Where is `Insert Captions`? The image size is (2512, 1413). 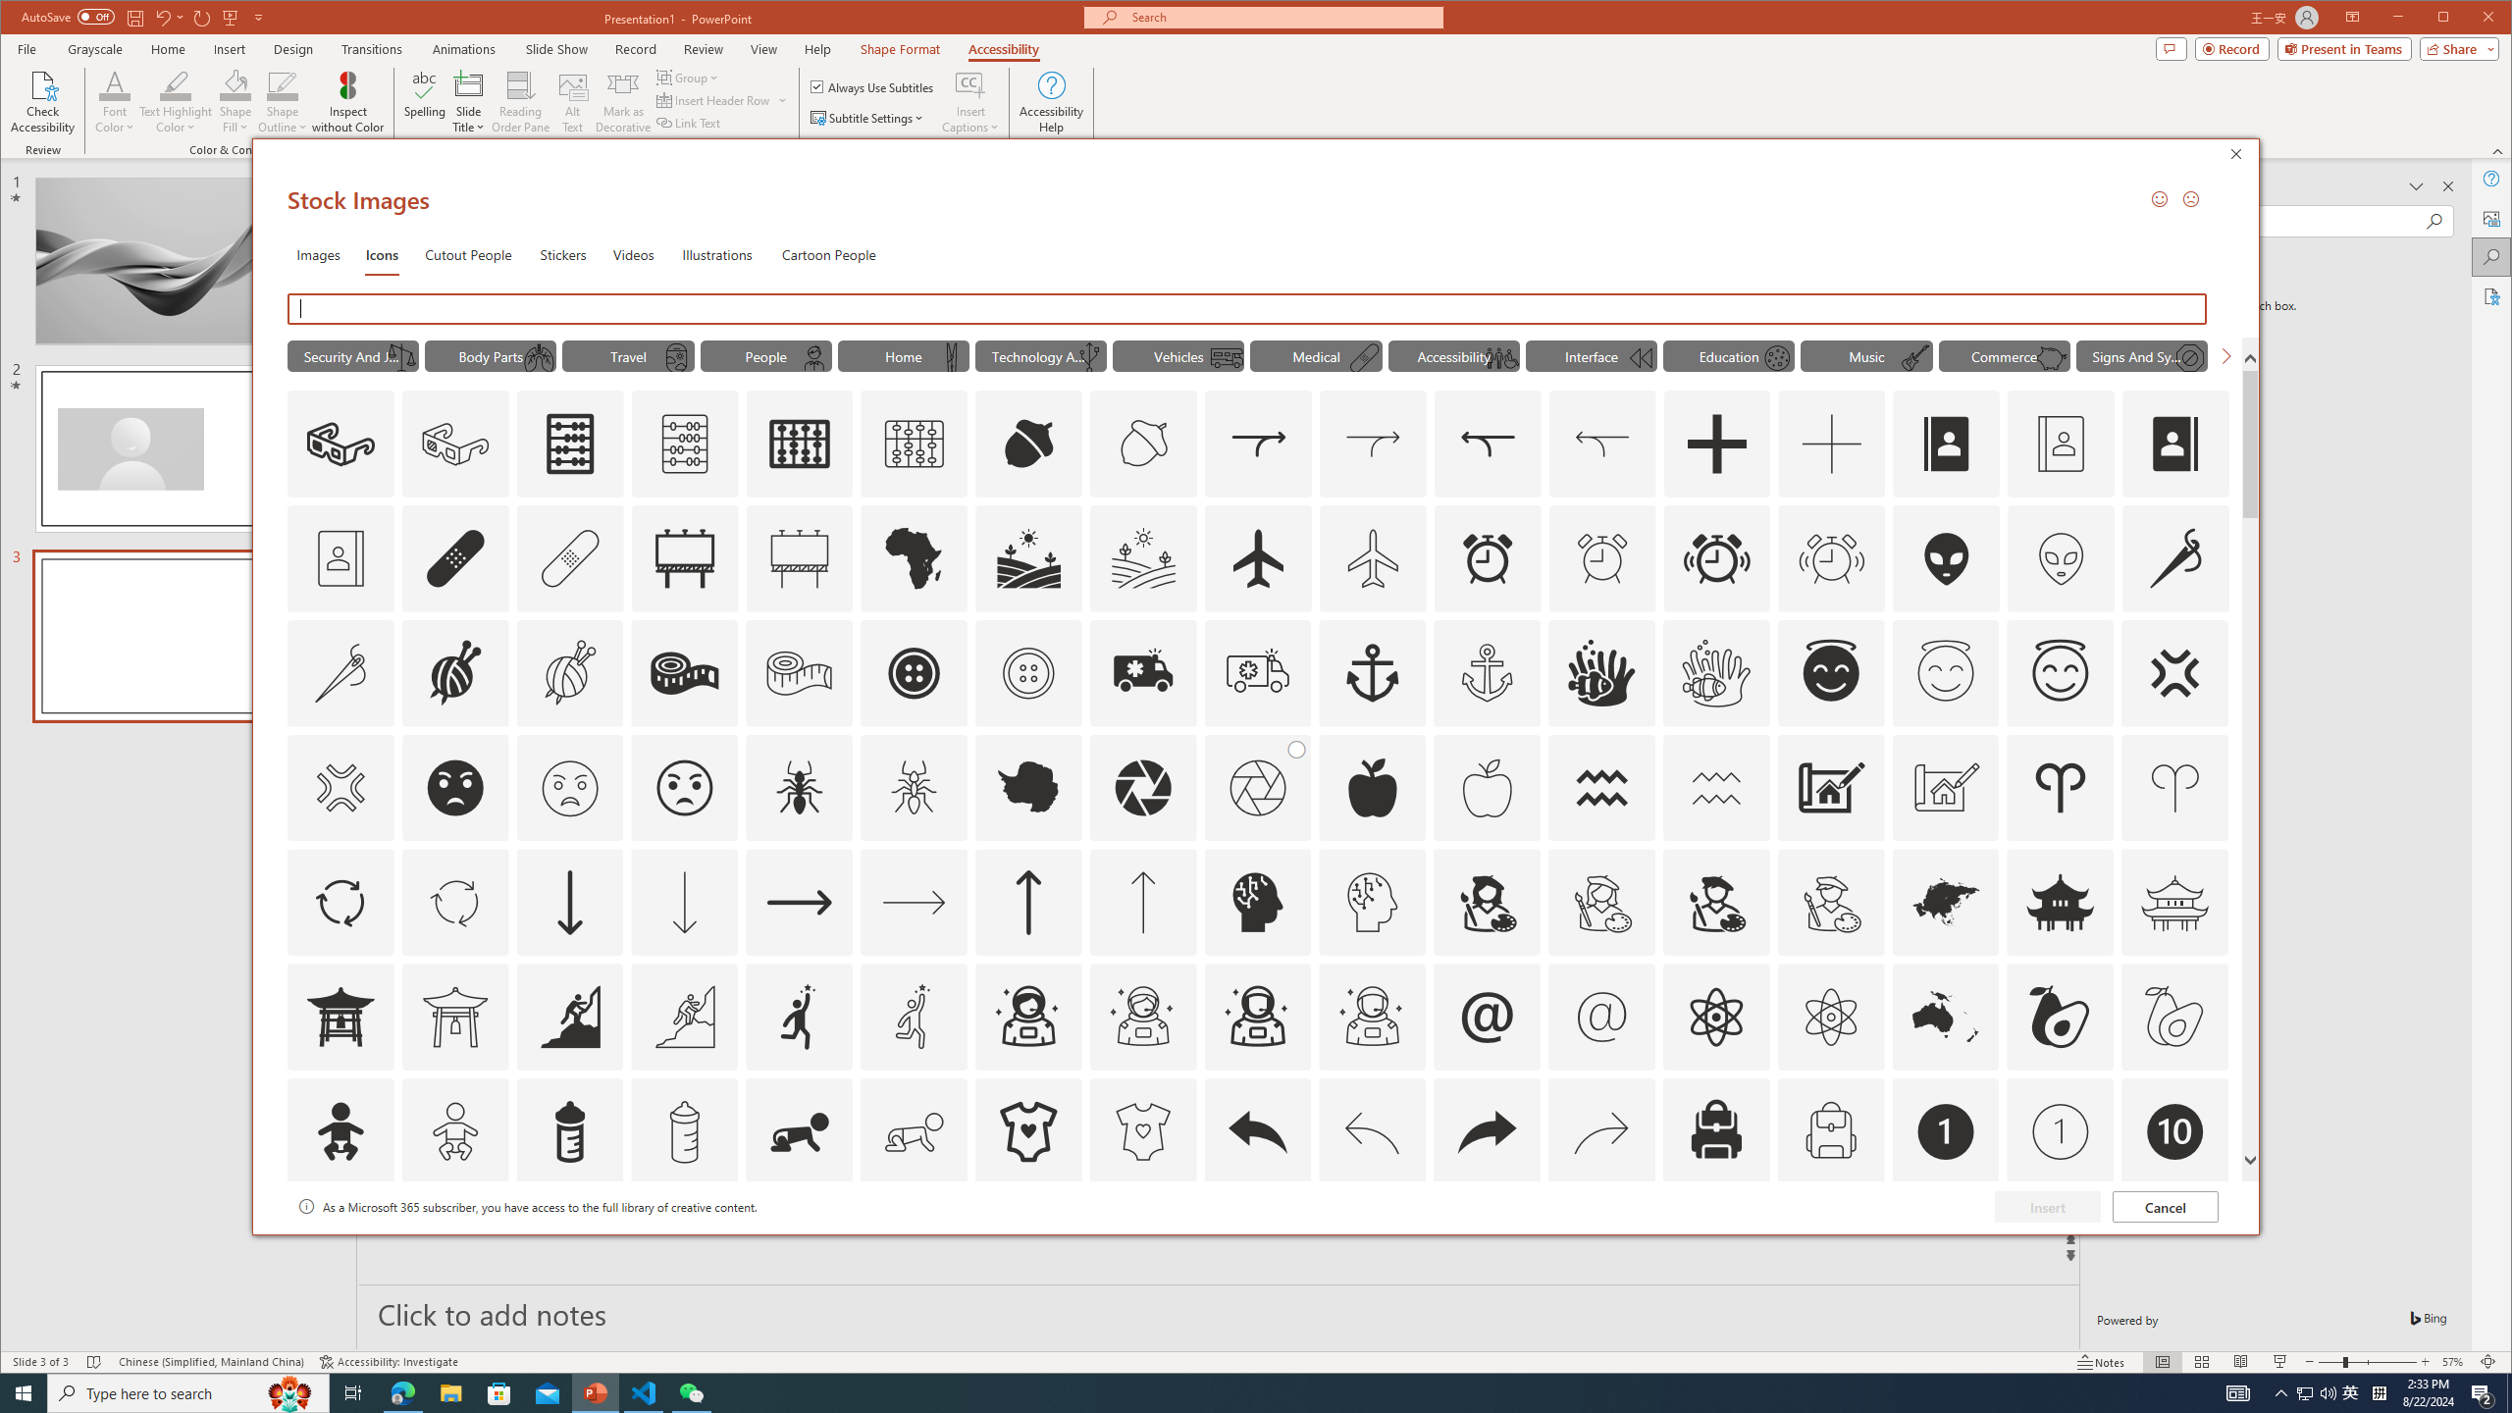
Insert Captions is located at coordinates (970, 102).